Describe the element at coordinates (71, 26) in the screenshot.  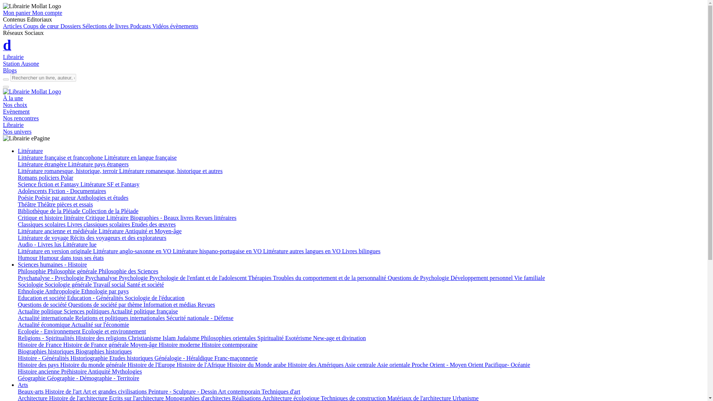
I see `Dossiers` at that location.